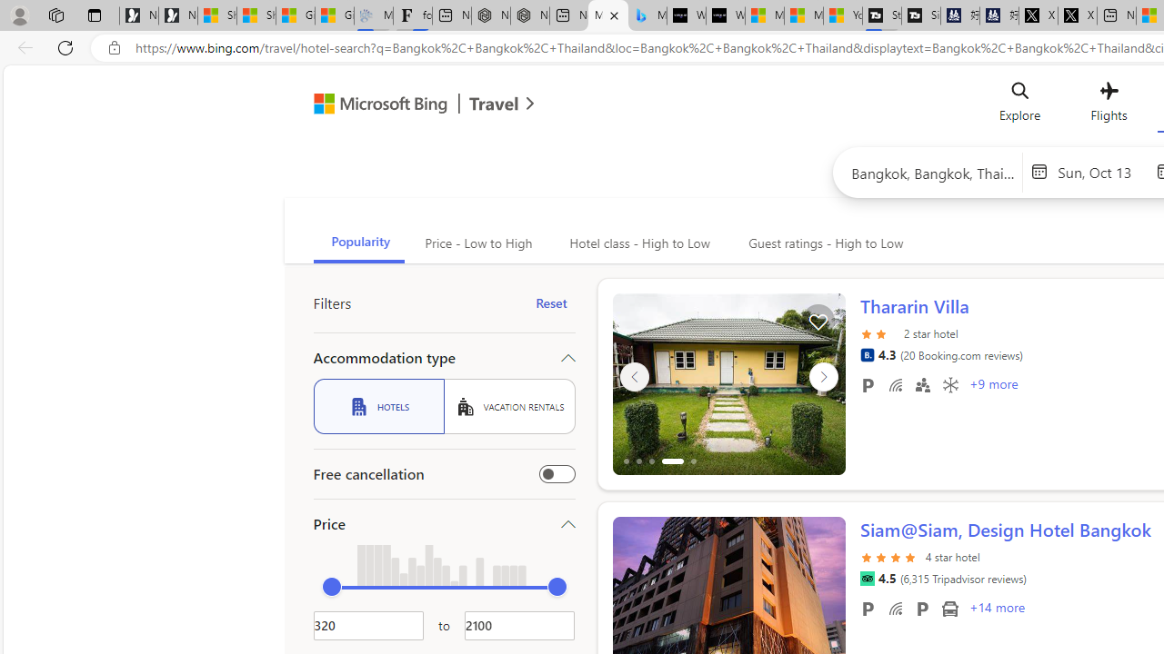 This screenshot has height=654, width=1164. What do you see at coordinates (607, 16) in the screenshot?
I see `Microsoft Bing Travel - Stays in Bangkok, Bangkok, Thailand` at bounding box center [607, 16].